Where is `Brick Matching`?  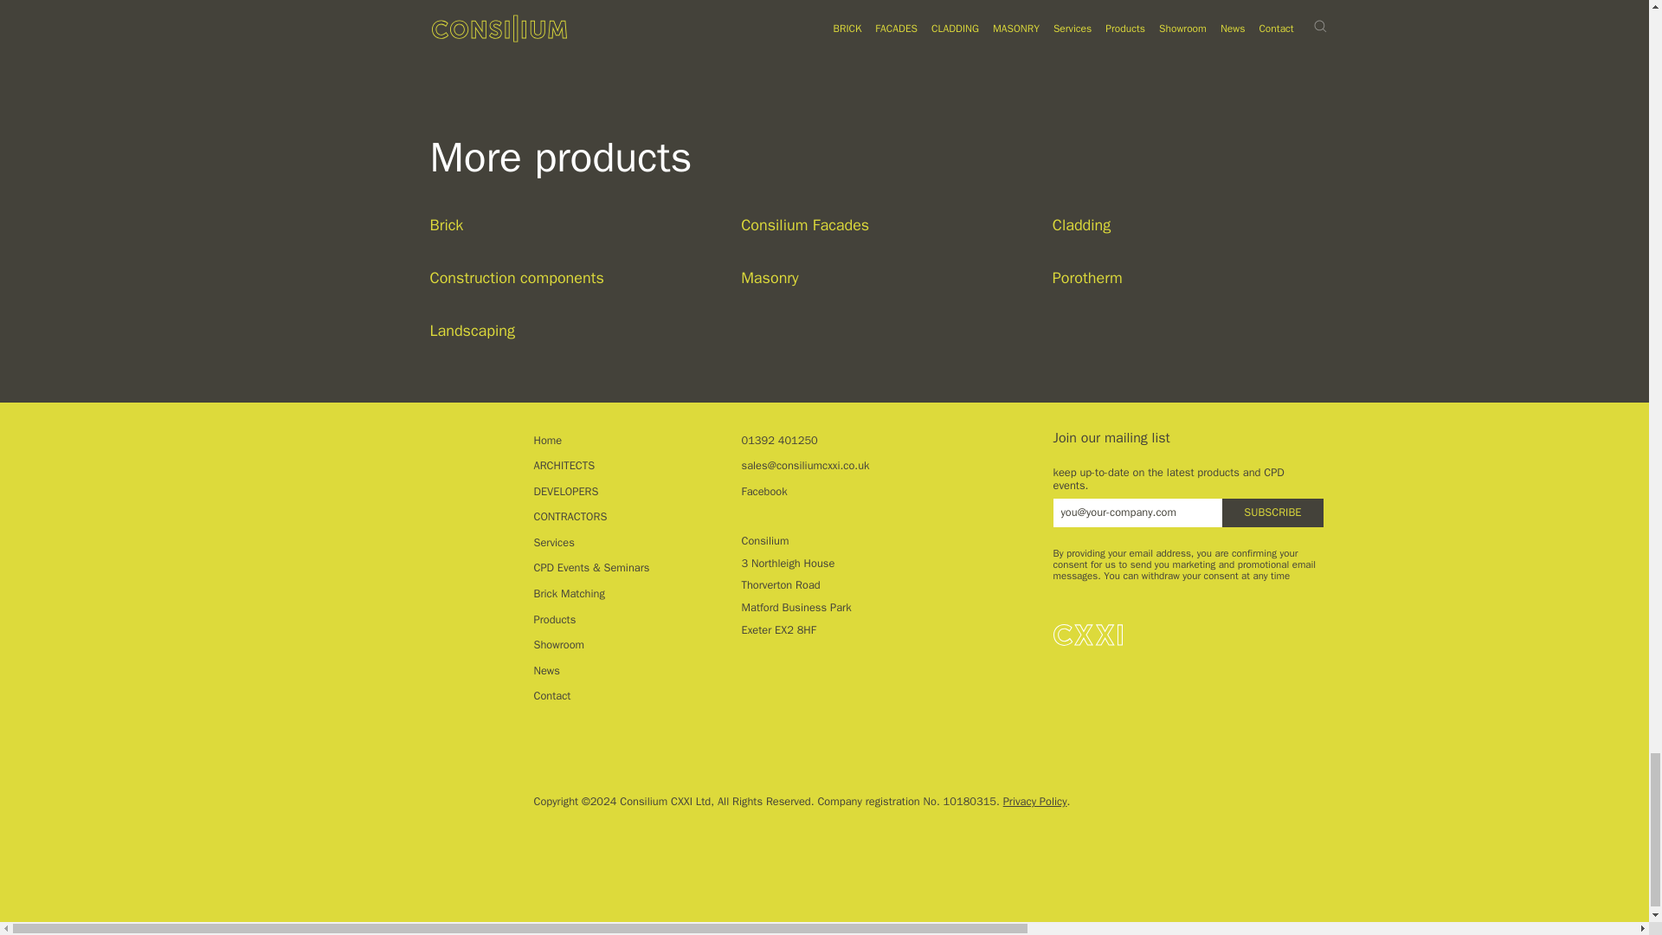 Brick Matching is located at coordinates (569, 594).